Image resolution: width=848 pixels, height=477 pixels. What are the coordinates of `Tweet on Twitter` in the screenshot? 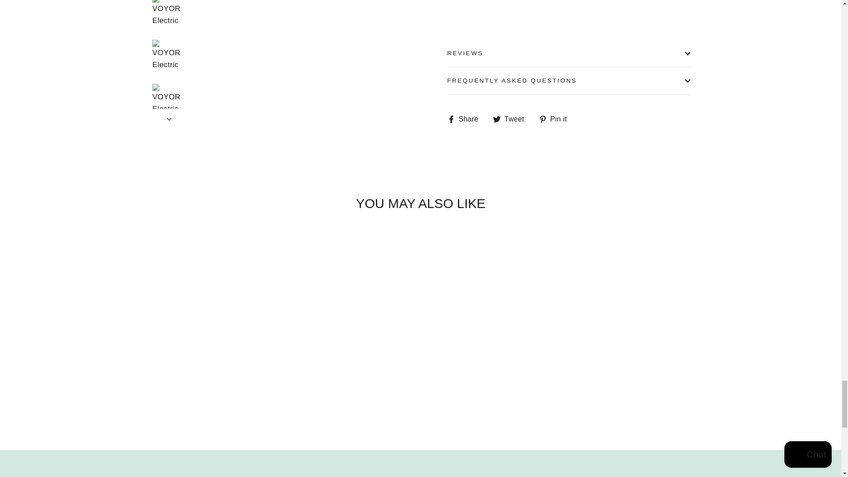 It's located at (511, 118).